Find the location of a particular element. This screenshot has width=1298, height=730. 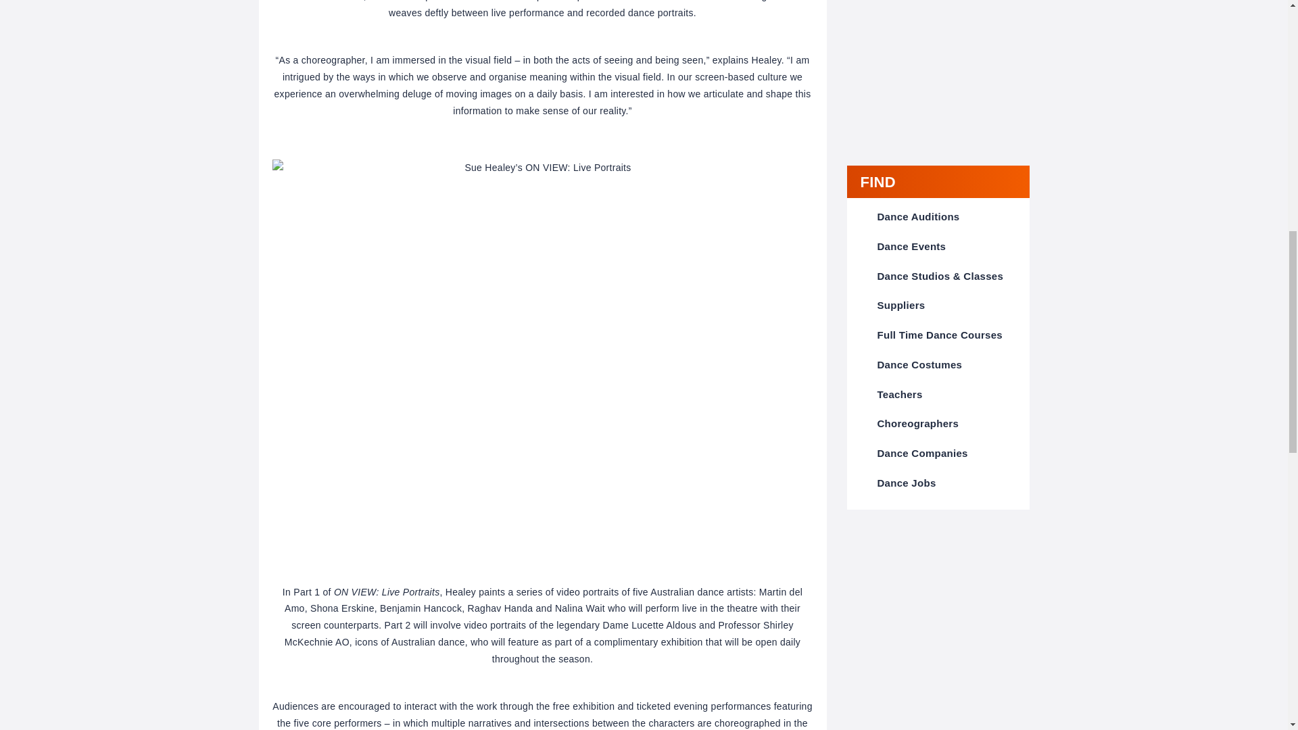

Full Time Dance Courses is located at coordinates (940, 335).